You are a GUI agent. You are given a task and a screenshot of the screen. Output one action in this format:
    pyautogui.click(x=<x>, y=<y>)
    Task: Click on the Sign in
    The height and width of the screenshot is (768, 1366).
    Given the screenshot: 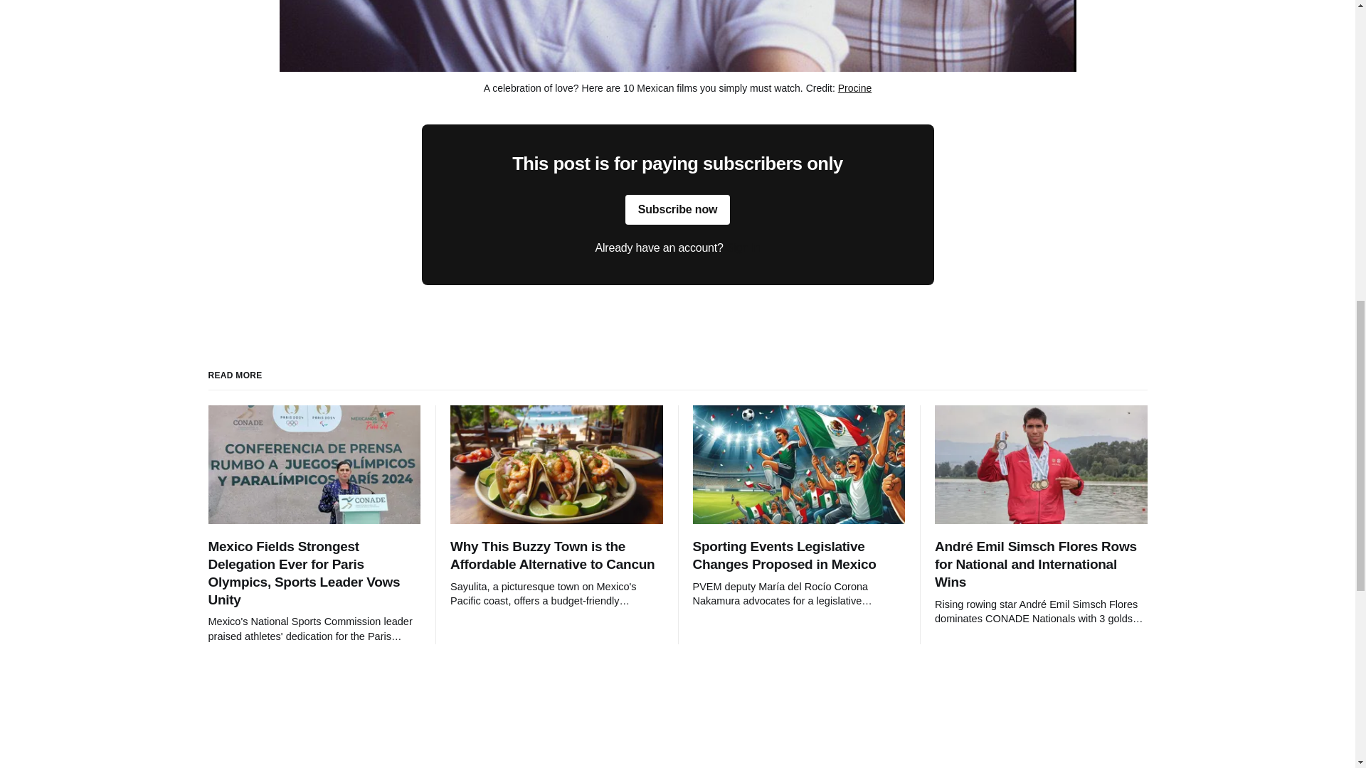 What is the action you would take?
    pyautogui.click(x=743, y=247)
    